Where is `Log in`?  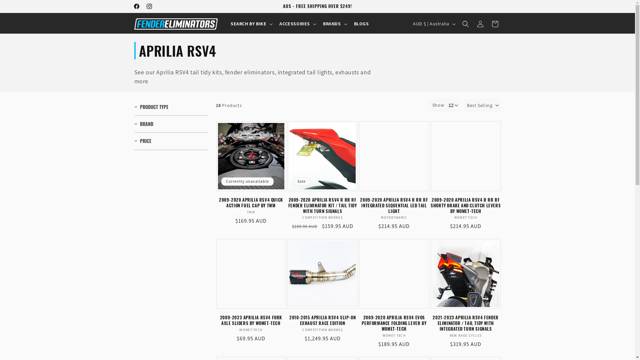 Log in is located at coordinates (480, 24).